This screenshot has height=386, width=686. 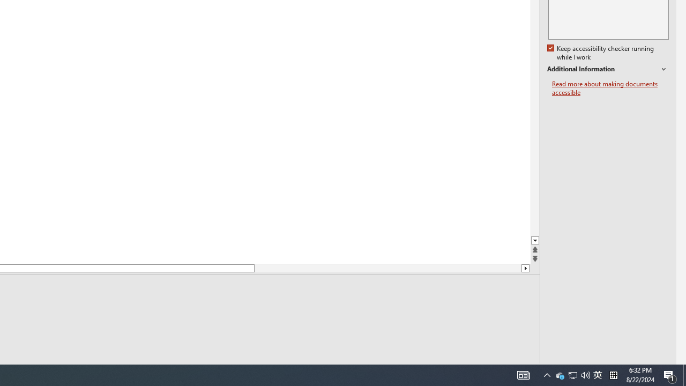 I want to click on Slide Show Previous On, so click(x=598, y=375).